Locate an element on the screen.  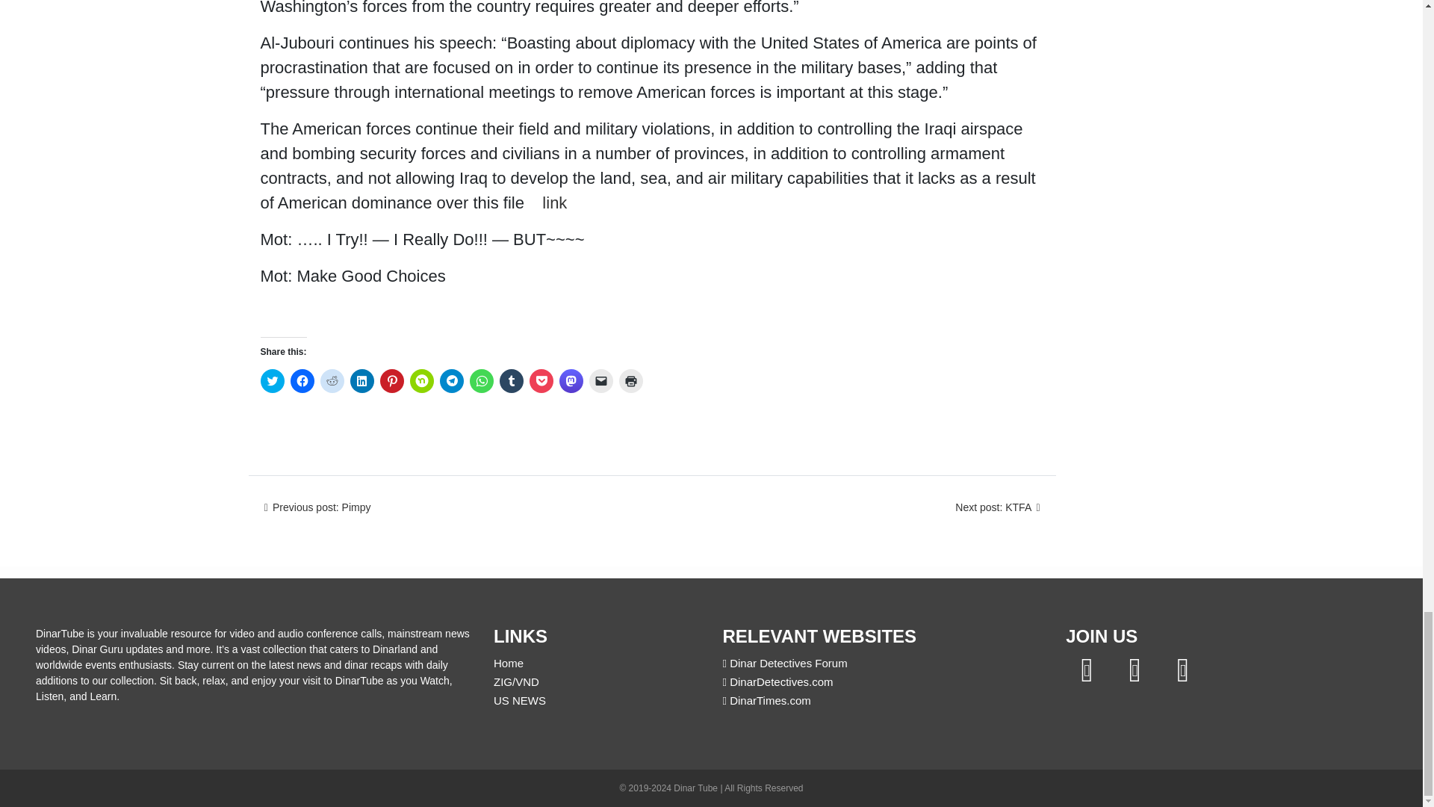
link is located at coordinates (554, 203).